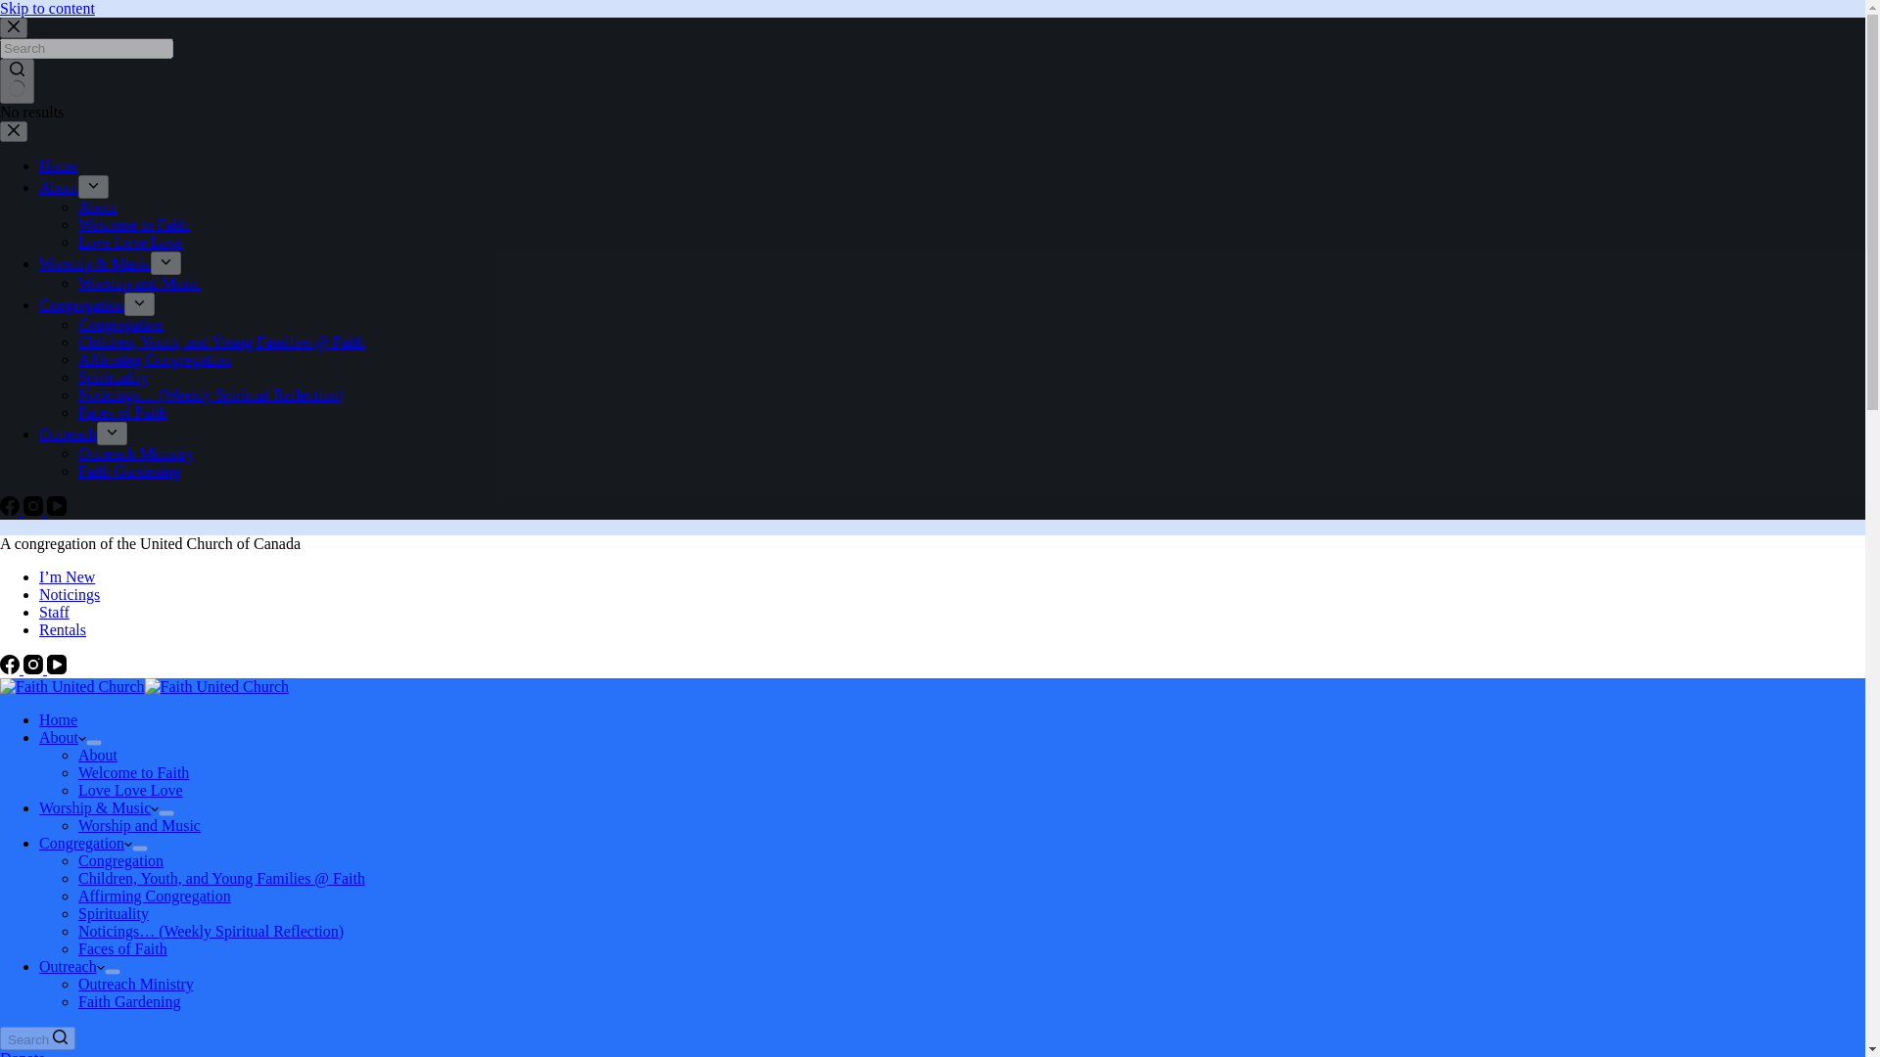 Image resolution: width=1880 pixels, height=1057 pixels. I want to click on About, so click(98, 207).